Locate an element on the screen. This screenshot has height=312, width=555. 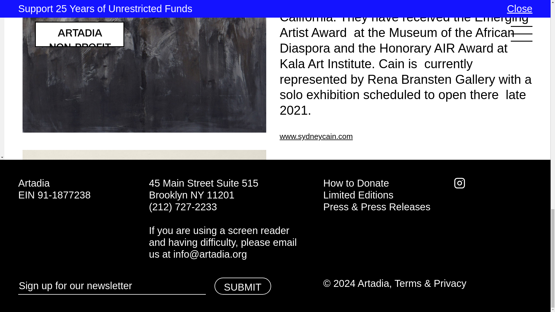
www.sydneycain.com is located at coordinates (316, 136).